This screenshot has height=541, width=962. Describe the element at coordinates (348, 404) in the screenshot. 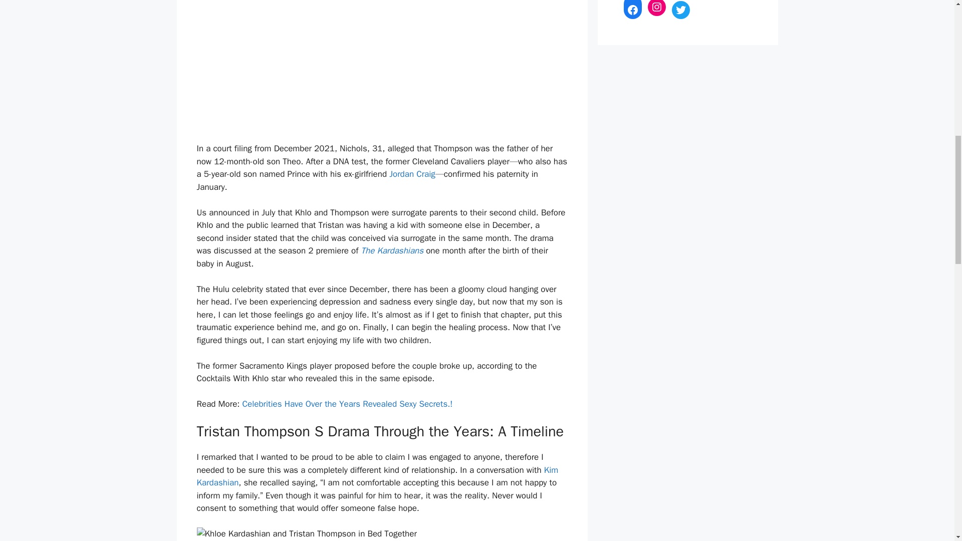

I see `Celebrities Have Over the Years Revealed Sexy Secrets.!` at that location.